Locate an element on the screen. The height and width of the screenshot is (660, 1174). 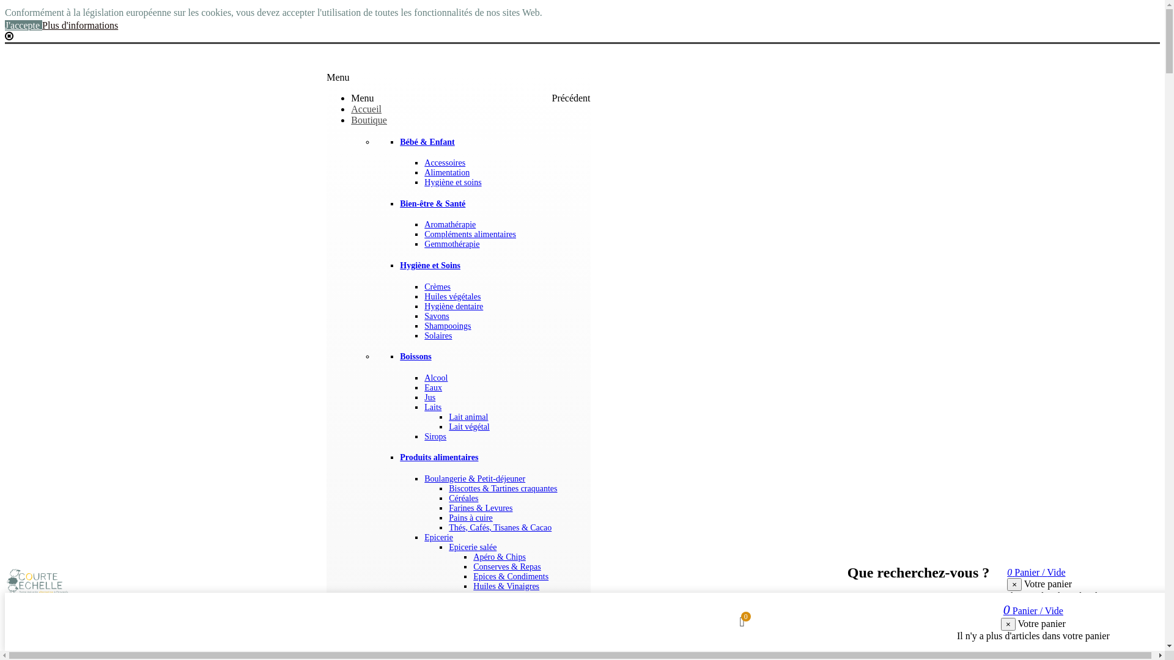
Conserves & Repas is located at coordinates (507, 567).